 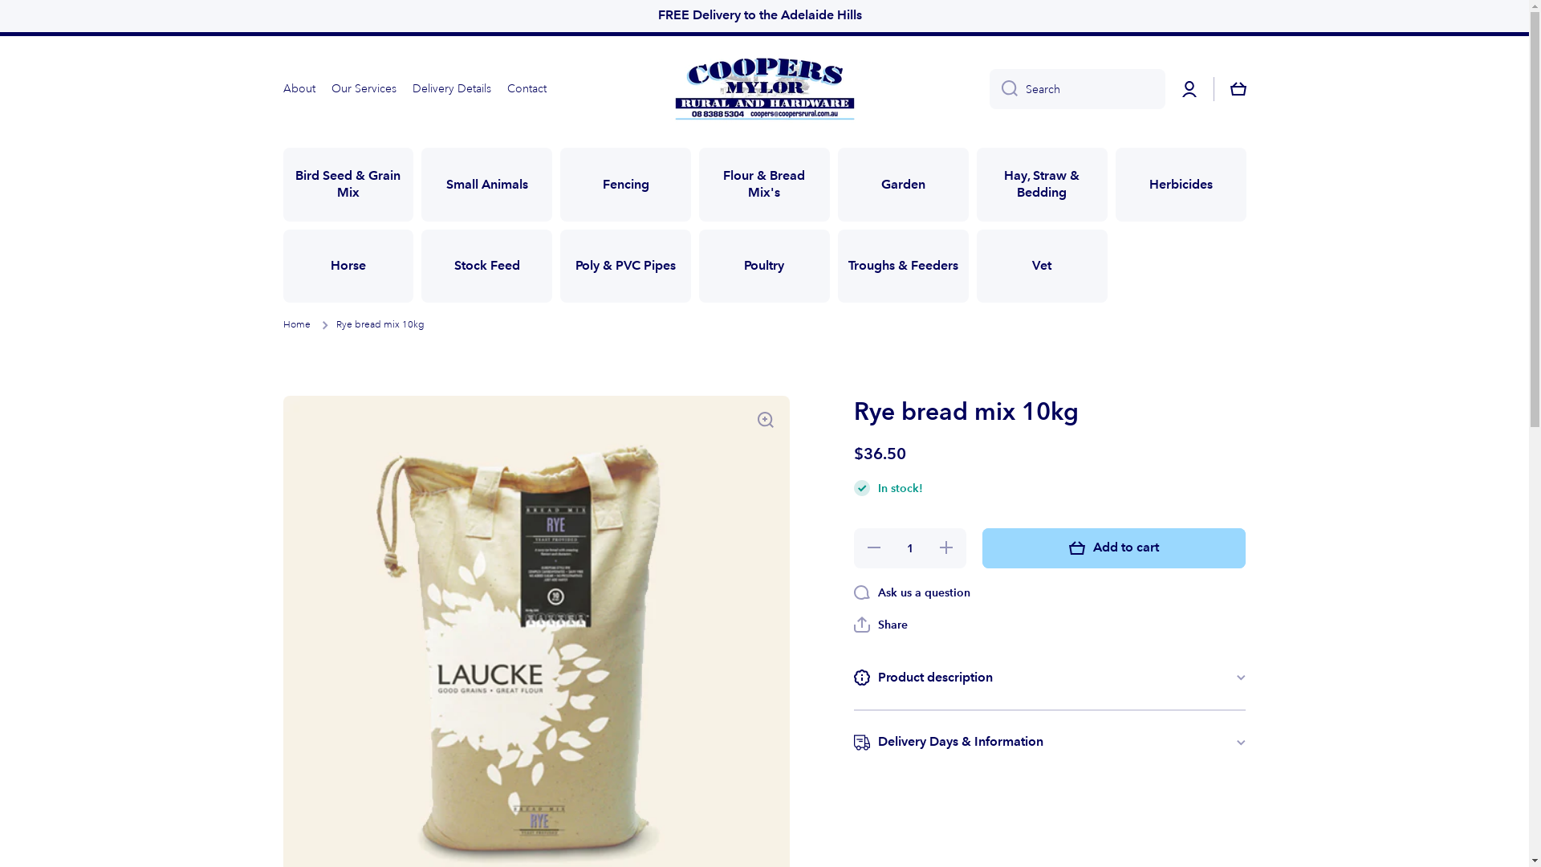 What do you see at coordinates (1238, 89) in the screenshot?
I see `Cart` at bounding box center [1238, 89].